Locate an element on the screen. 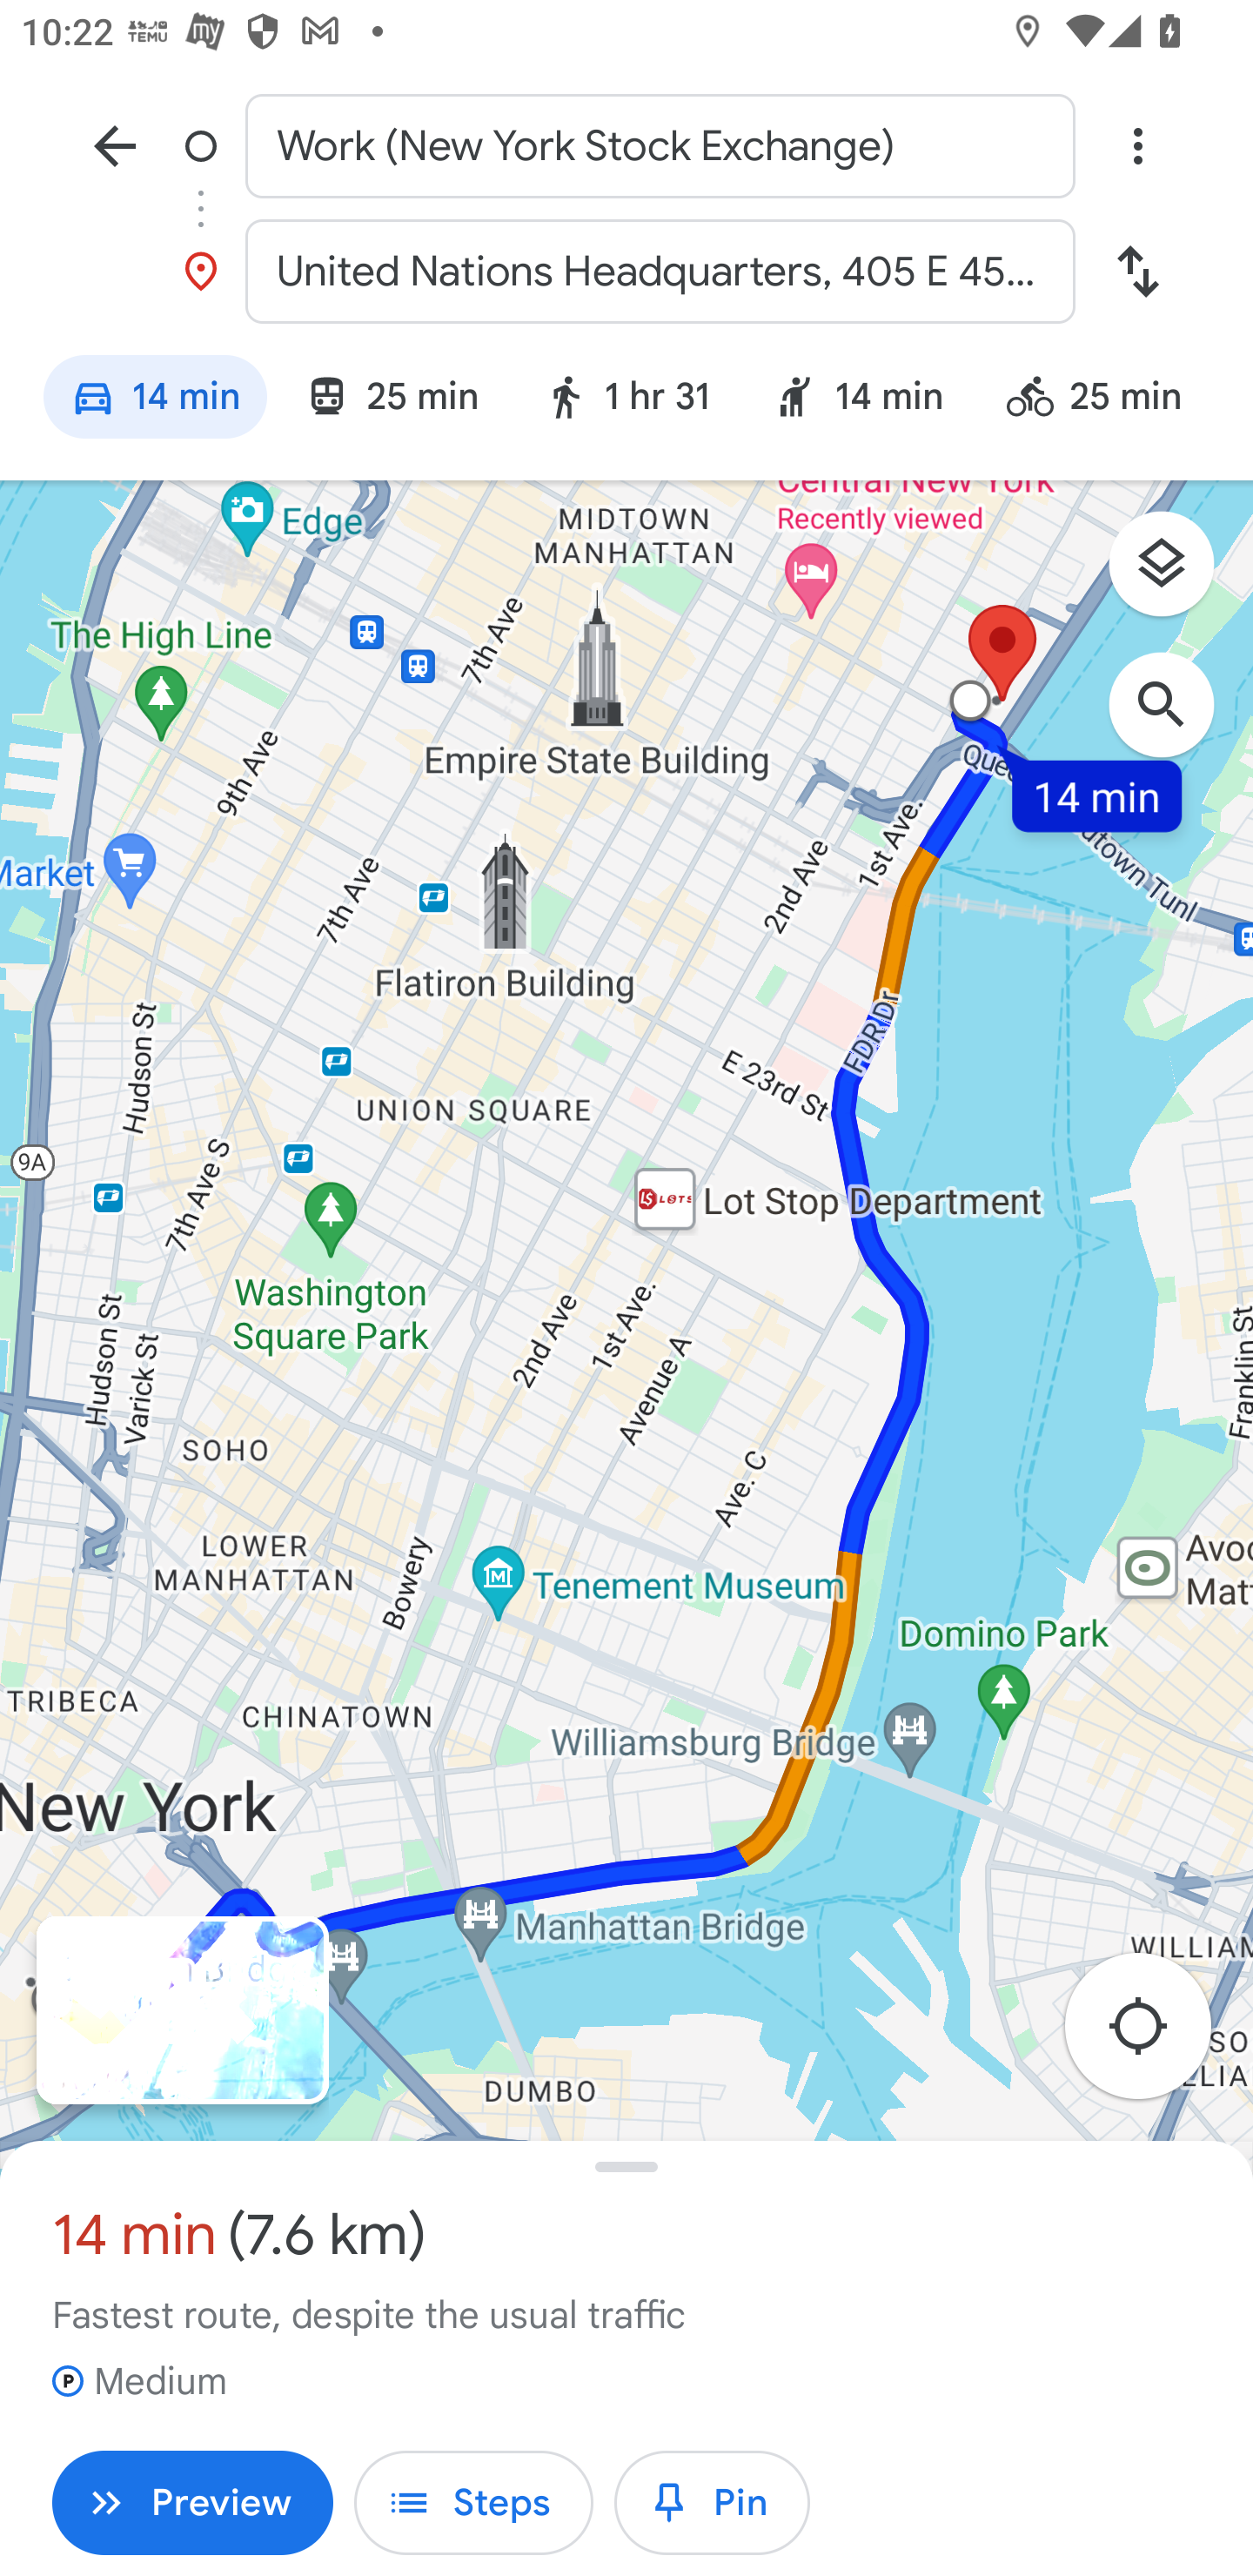  Overflow menu is located at coordinates (1137, 144).